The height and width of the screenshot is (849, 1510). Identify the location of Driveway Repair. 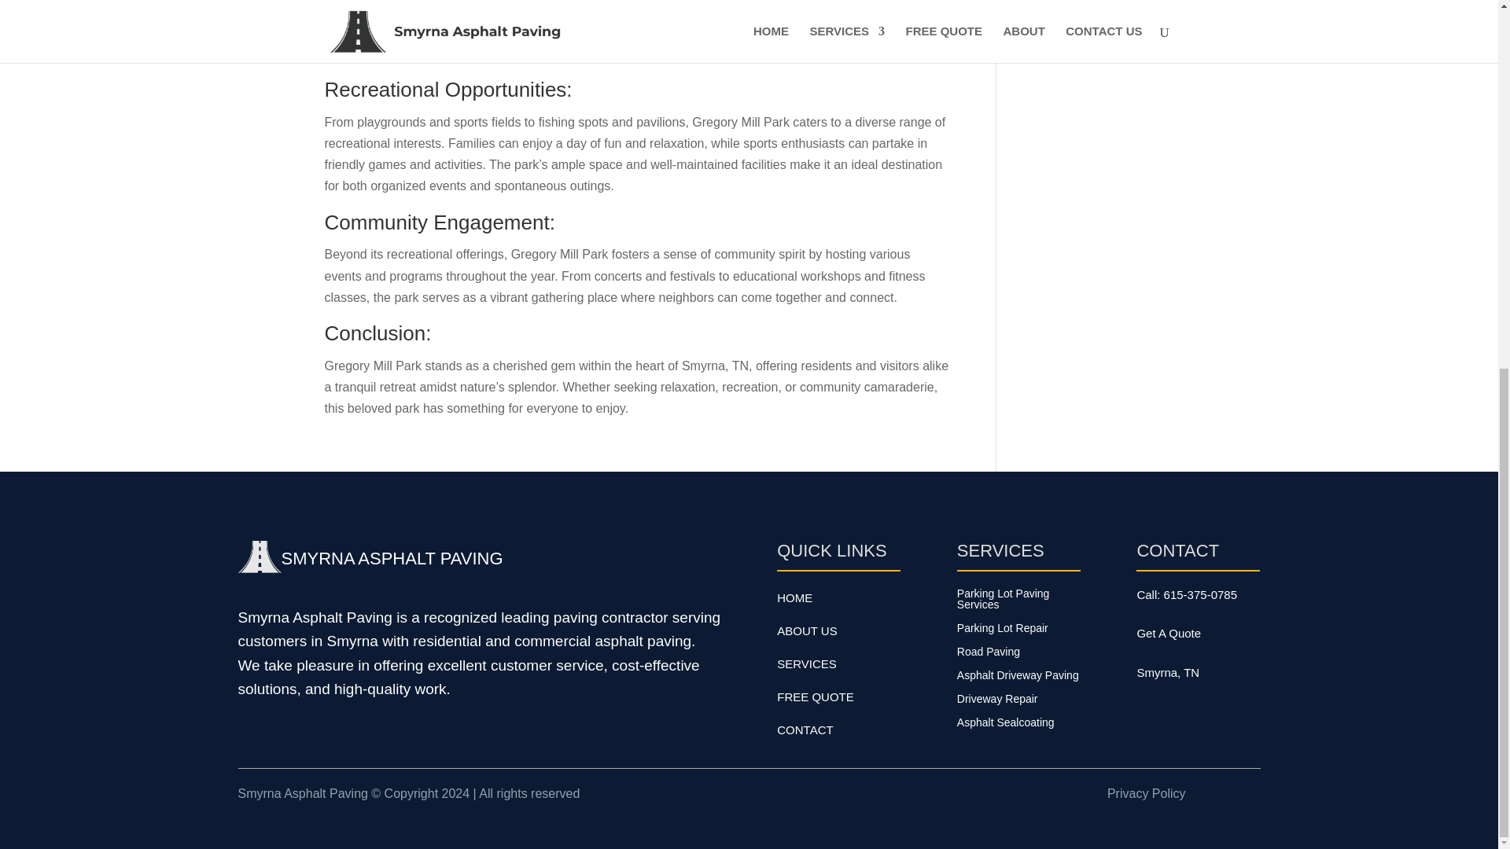
(997, 701).